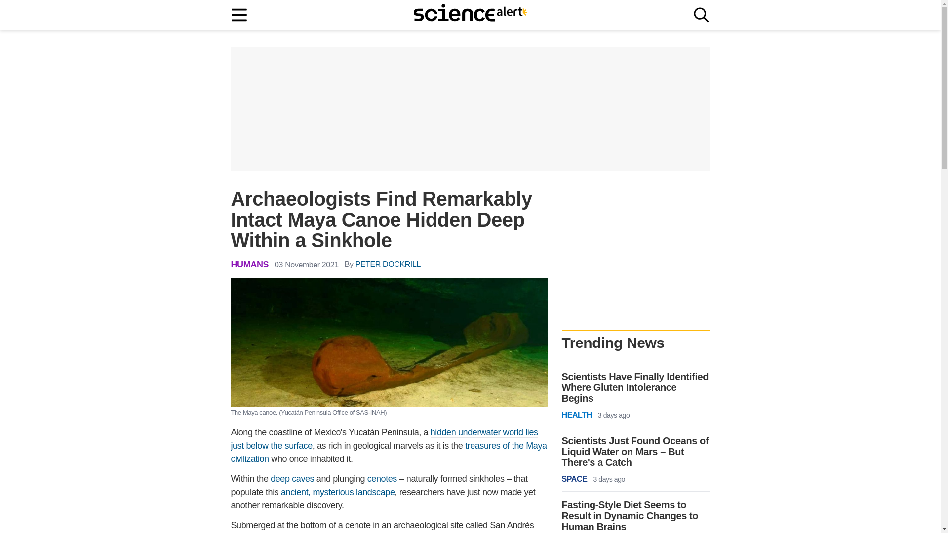 Image resolution: width=948 pixels, height=533 pixels. What do you see at coordinates (385, 439) in the screenshot?
I see `hidden underwater world lies just below the surface` at bounding box center [385, 439].